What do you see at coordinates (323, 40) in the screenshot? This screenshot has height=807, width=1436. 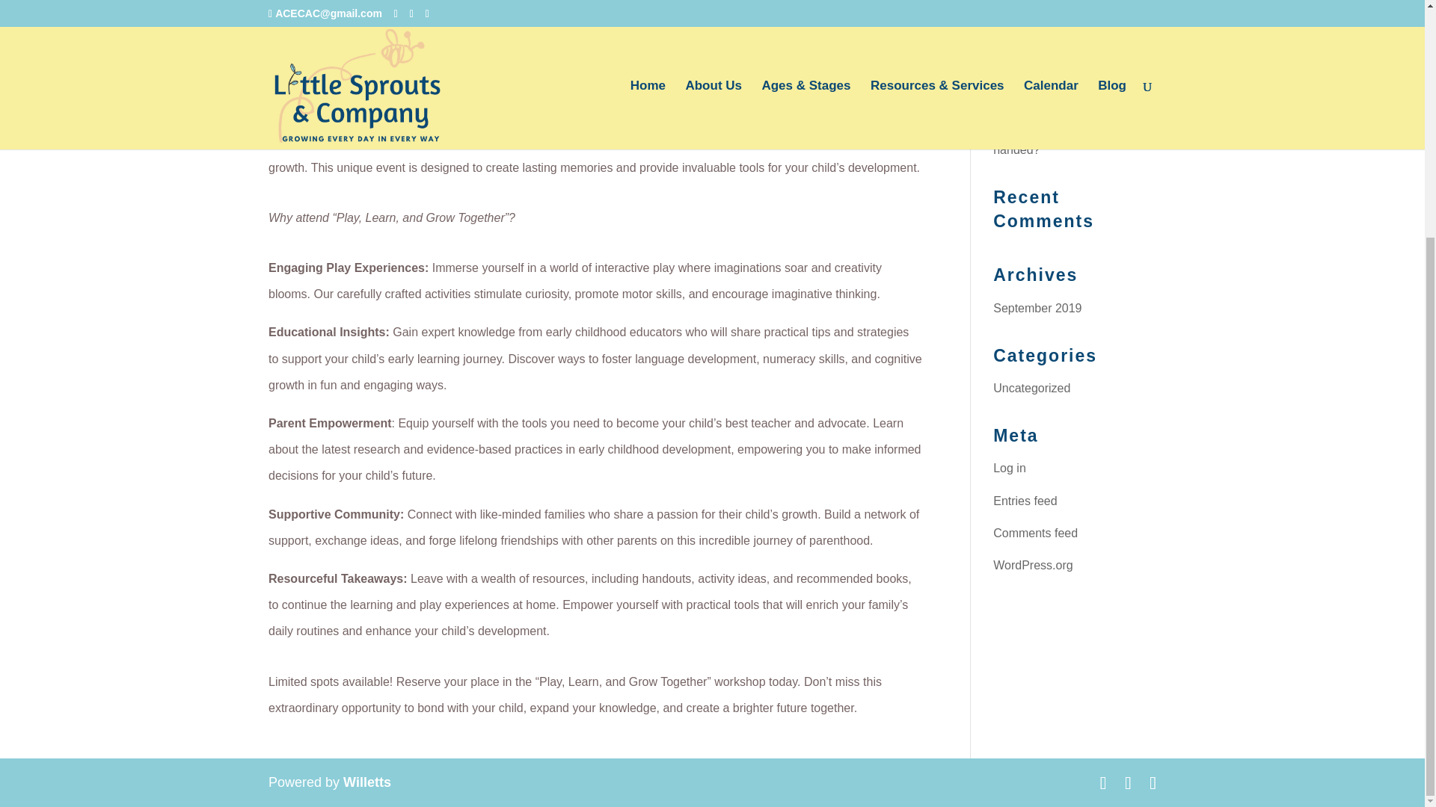 I see `Dan's Mt. State Park` at bounding box center [323, 40].